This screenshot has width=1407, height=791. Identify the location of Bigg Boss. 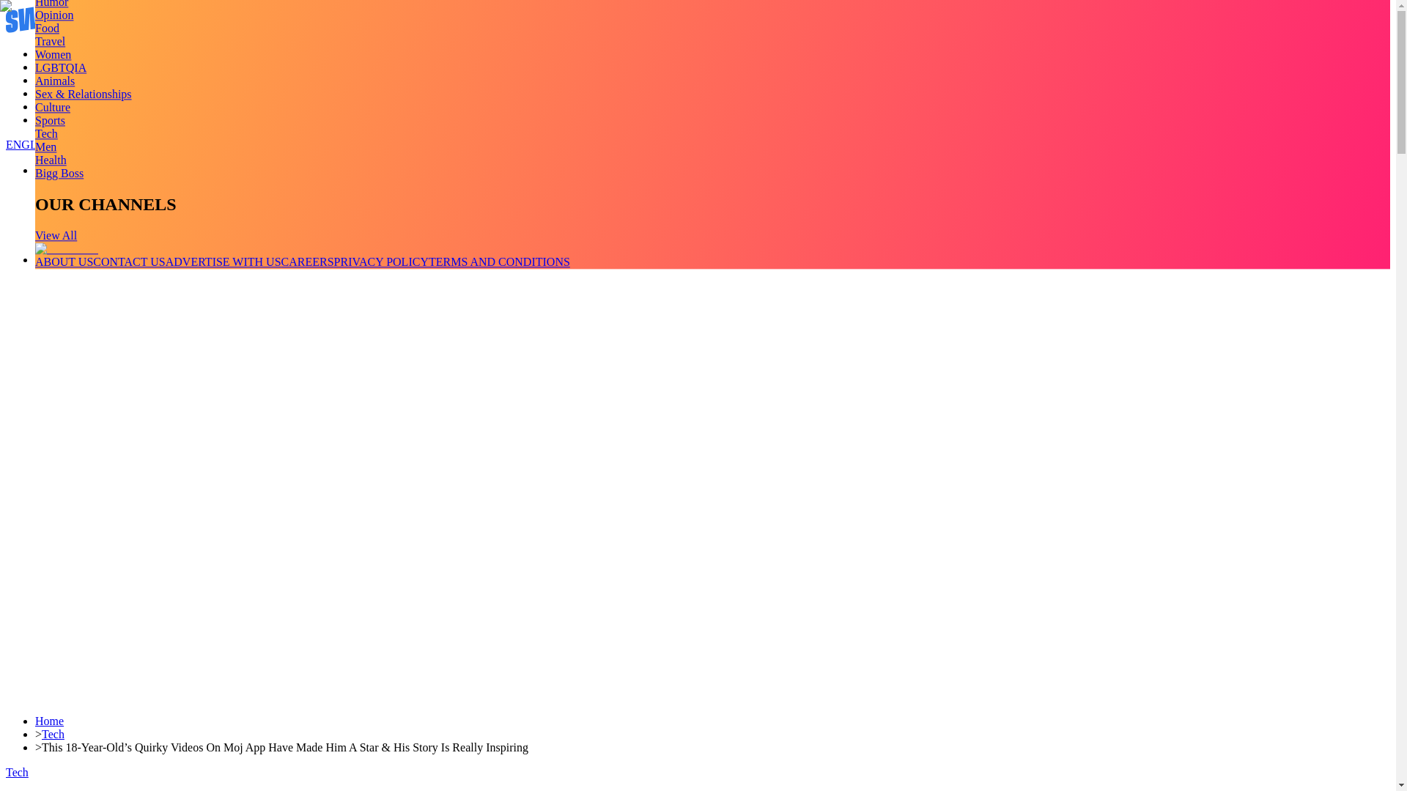
(59, 173).